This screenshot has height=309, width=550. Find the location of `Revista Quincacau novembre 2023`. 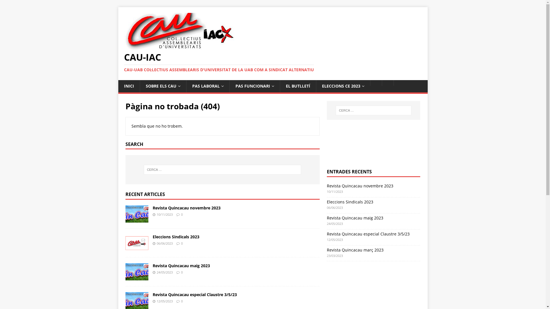

Revista Quincacau novembre 2023 is located at coordinates (360, 186).